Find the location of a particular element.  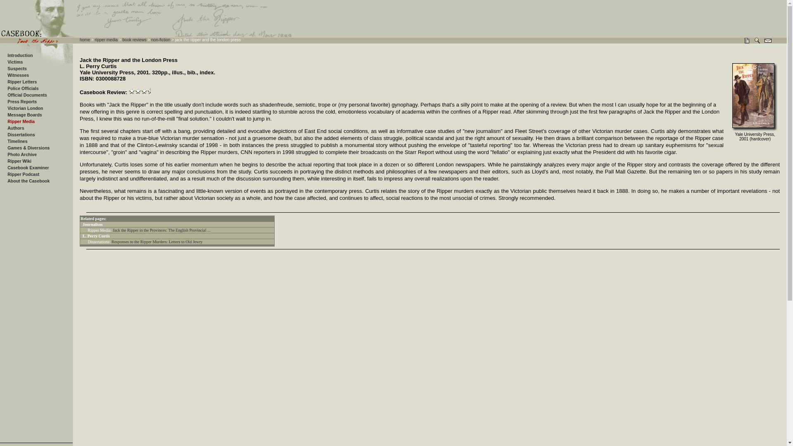

Message Boards is located at coordinates (24, 115).